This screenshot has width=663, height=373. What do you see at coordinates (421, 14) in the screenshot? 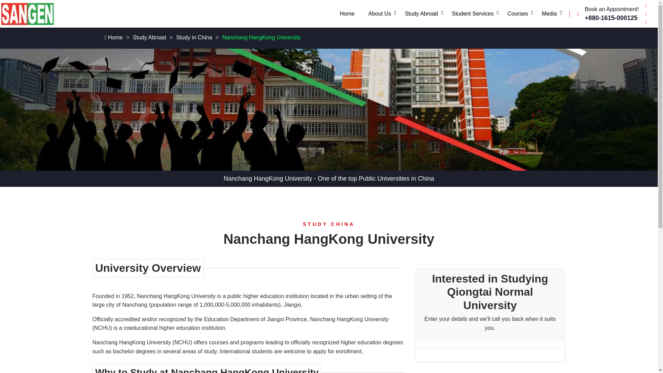
I see `Study Abroad` at bounding box center [421, 14].